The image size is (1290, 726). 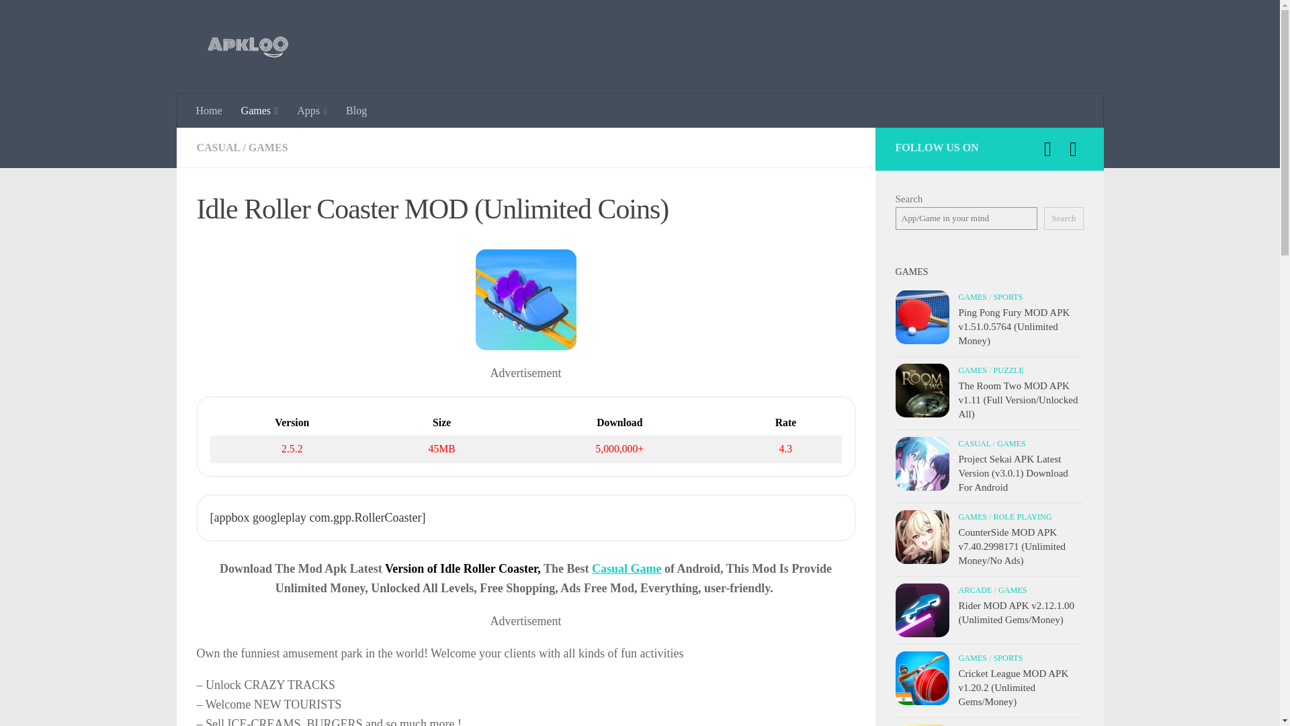 What do you see at coordinates (210, 111) in the screenshot?
I see `Home` at bounding box center [210, 111].